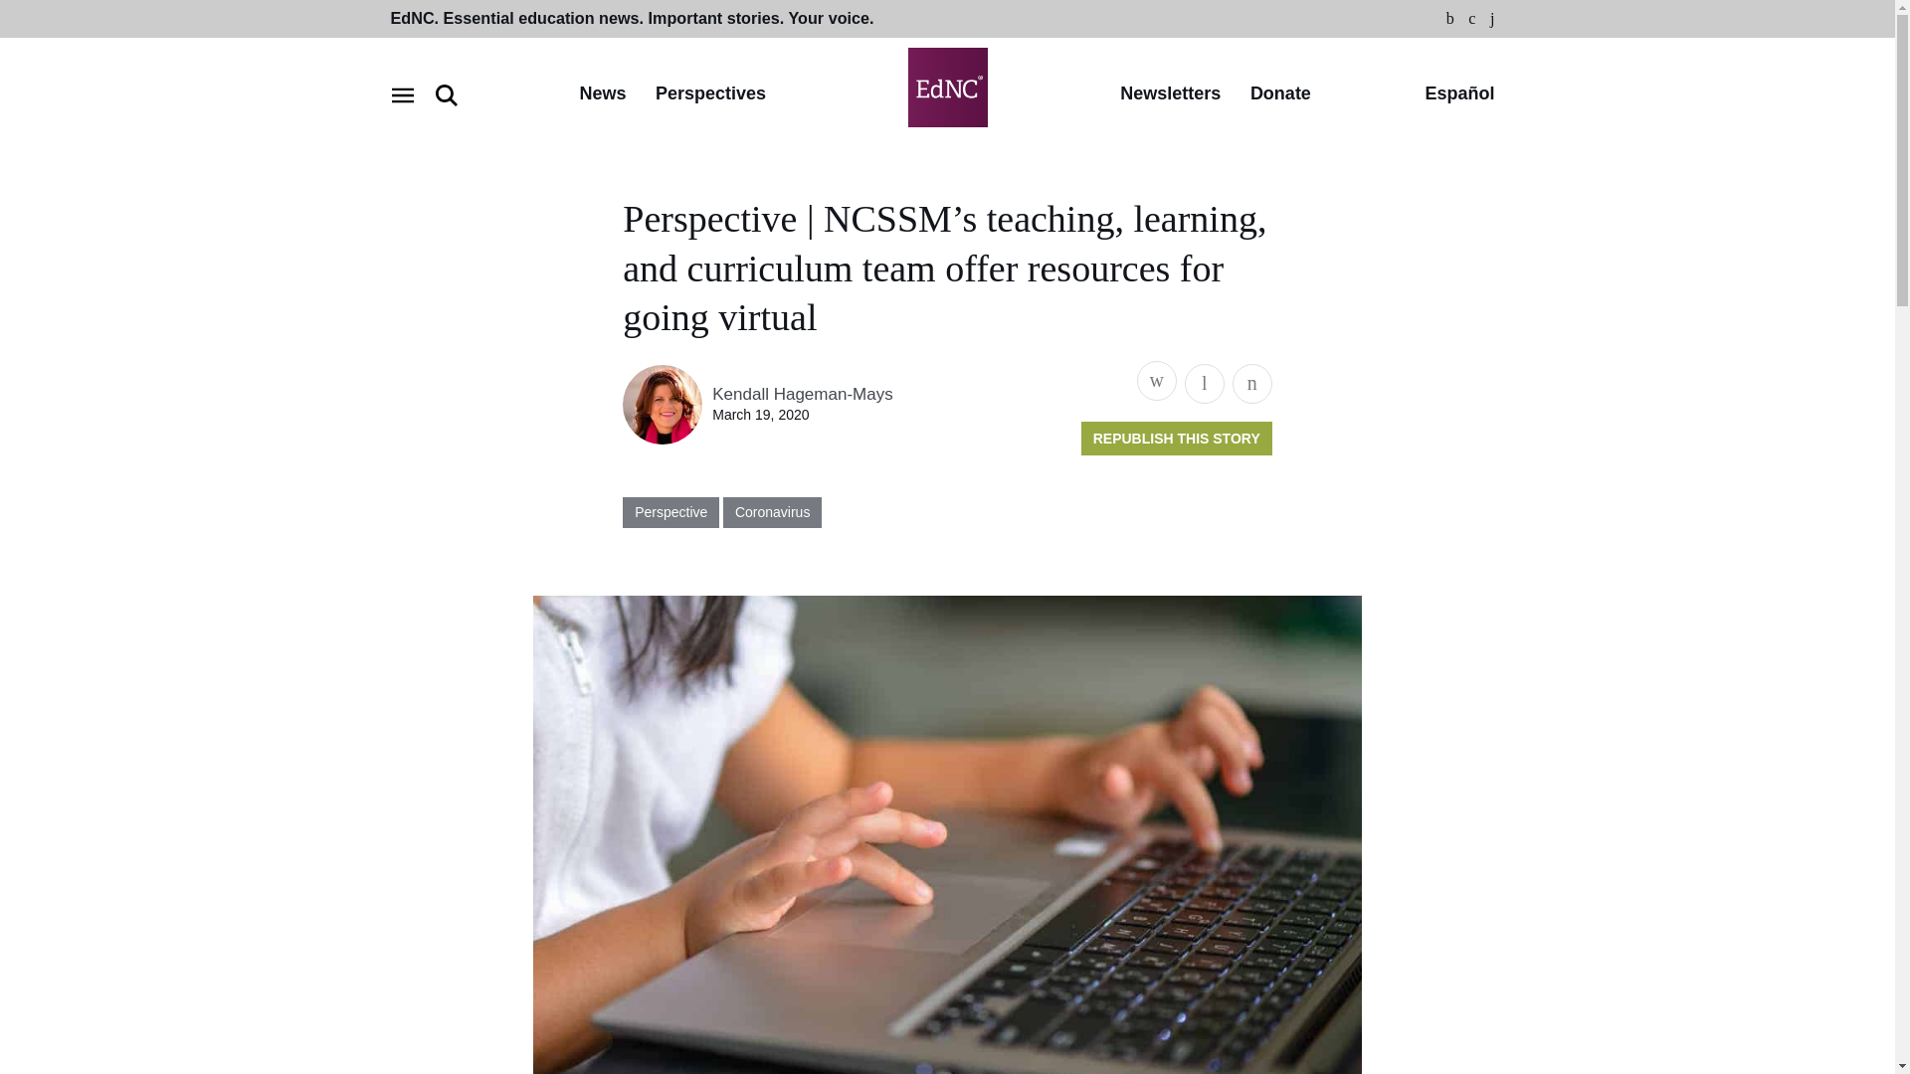 This screenshot has width=1910, height=1074. I want to click on Instagram, so click(1492, 18).